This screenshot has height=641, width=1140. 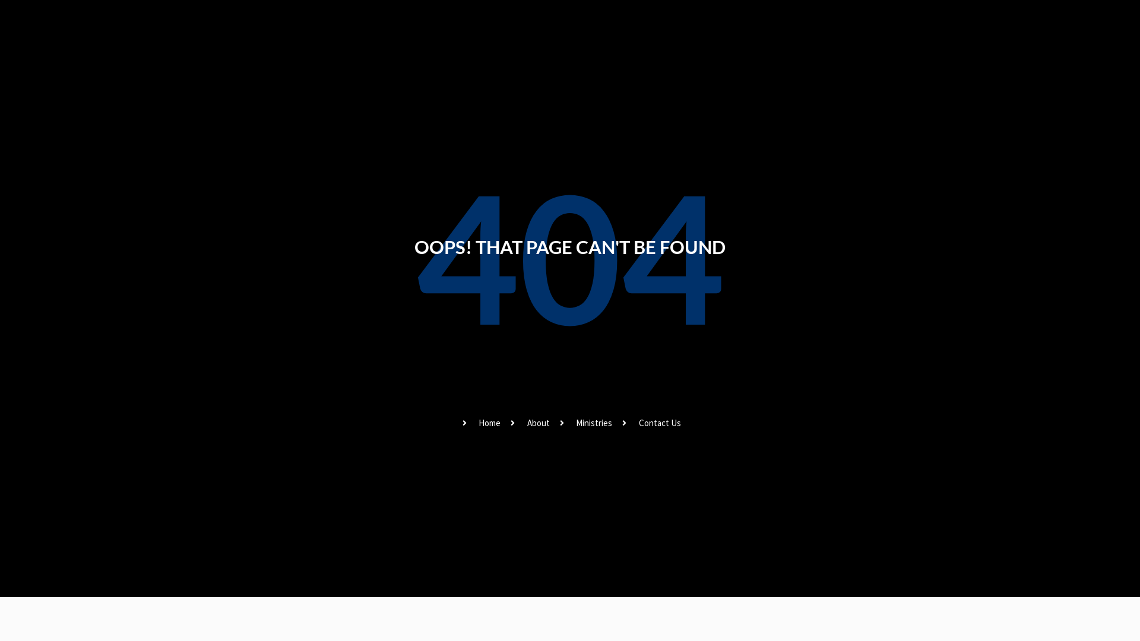 What do you see at coordinates (528, 424) in the screenshot?
I see `About` at bounding box center [528, 424].